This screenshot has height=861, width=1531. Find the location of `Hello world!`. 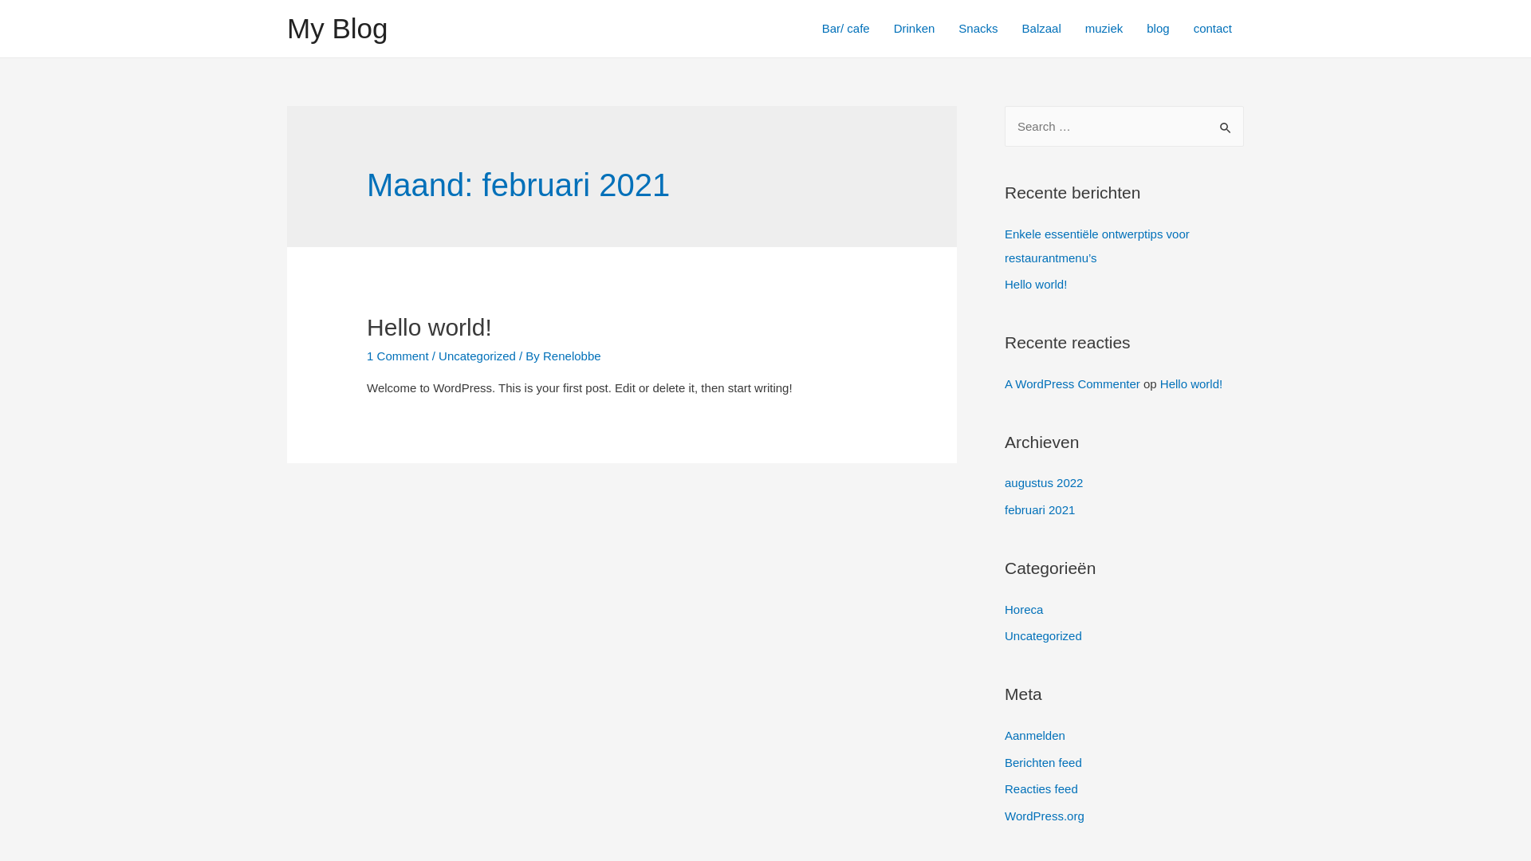

Hello world! is located at coordinates (1191, 384).